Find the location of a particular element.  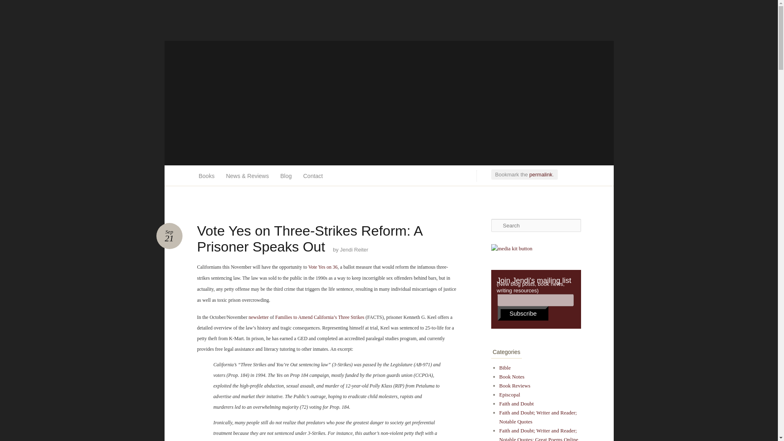

Contact is located at coordinates (313, 176).